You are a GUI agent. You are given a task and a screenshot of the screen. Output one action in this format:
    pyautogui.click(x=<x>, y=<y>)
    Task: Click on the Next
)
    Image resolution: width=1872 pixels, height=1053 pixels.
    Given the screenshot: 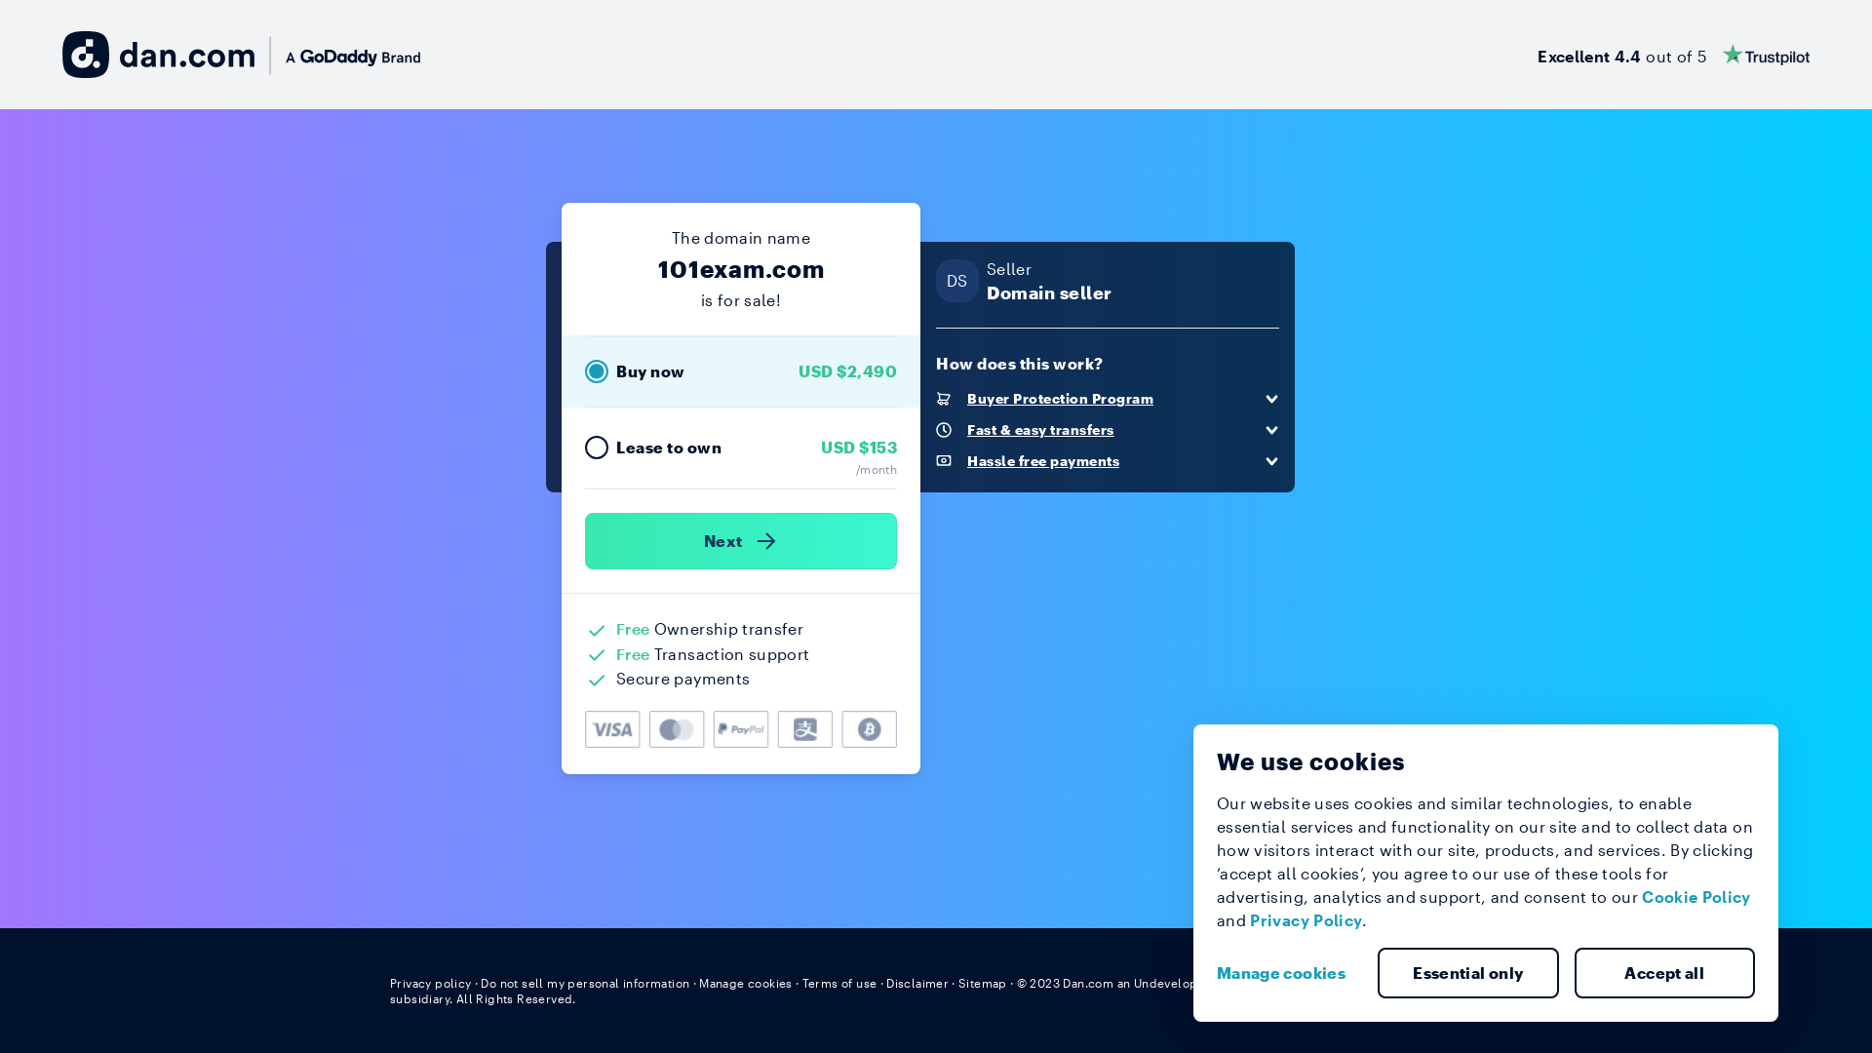 What is the action you would take?
    pyautogui.click(x=741, y=541)
    